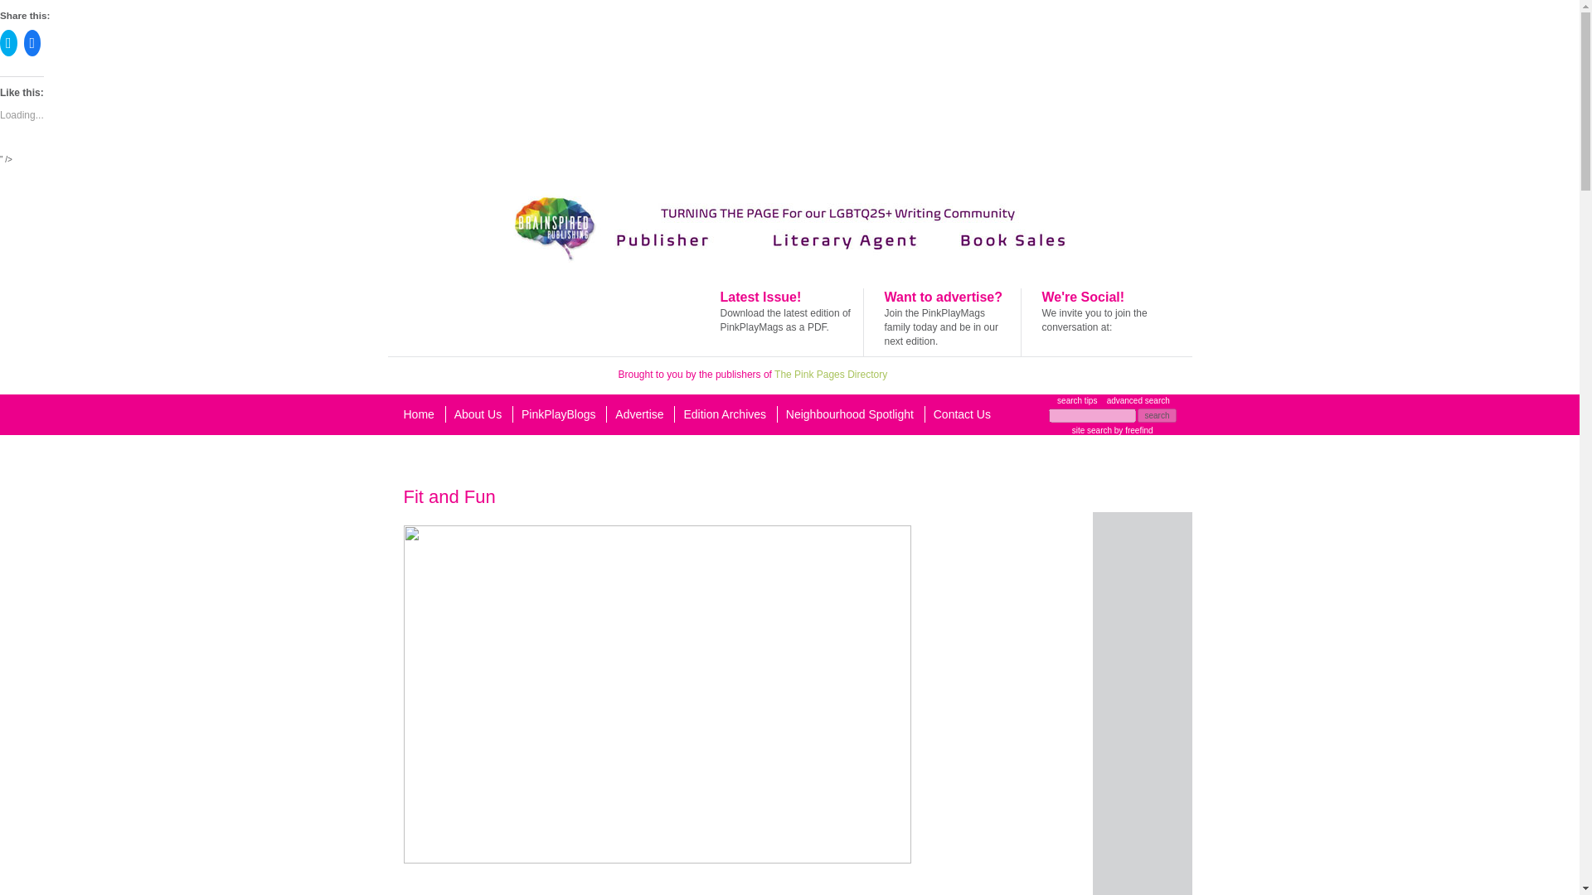 This screenshot has width=1592, height=895. I want to click on advanced search, so click(1138, 401).